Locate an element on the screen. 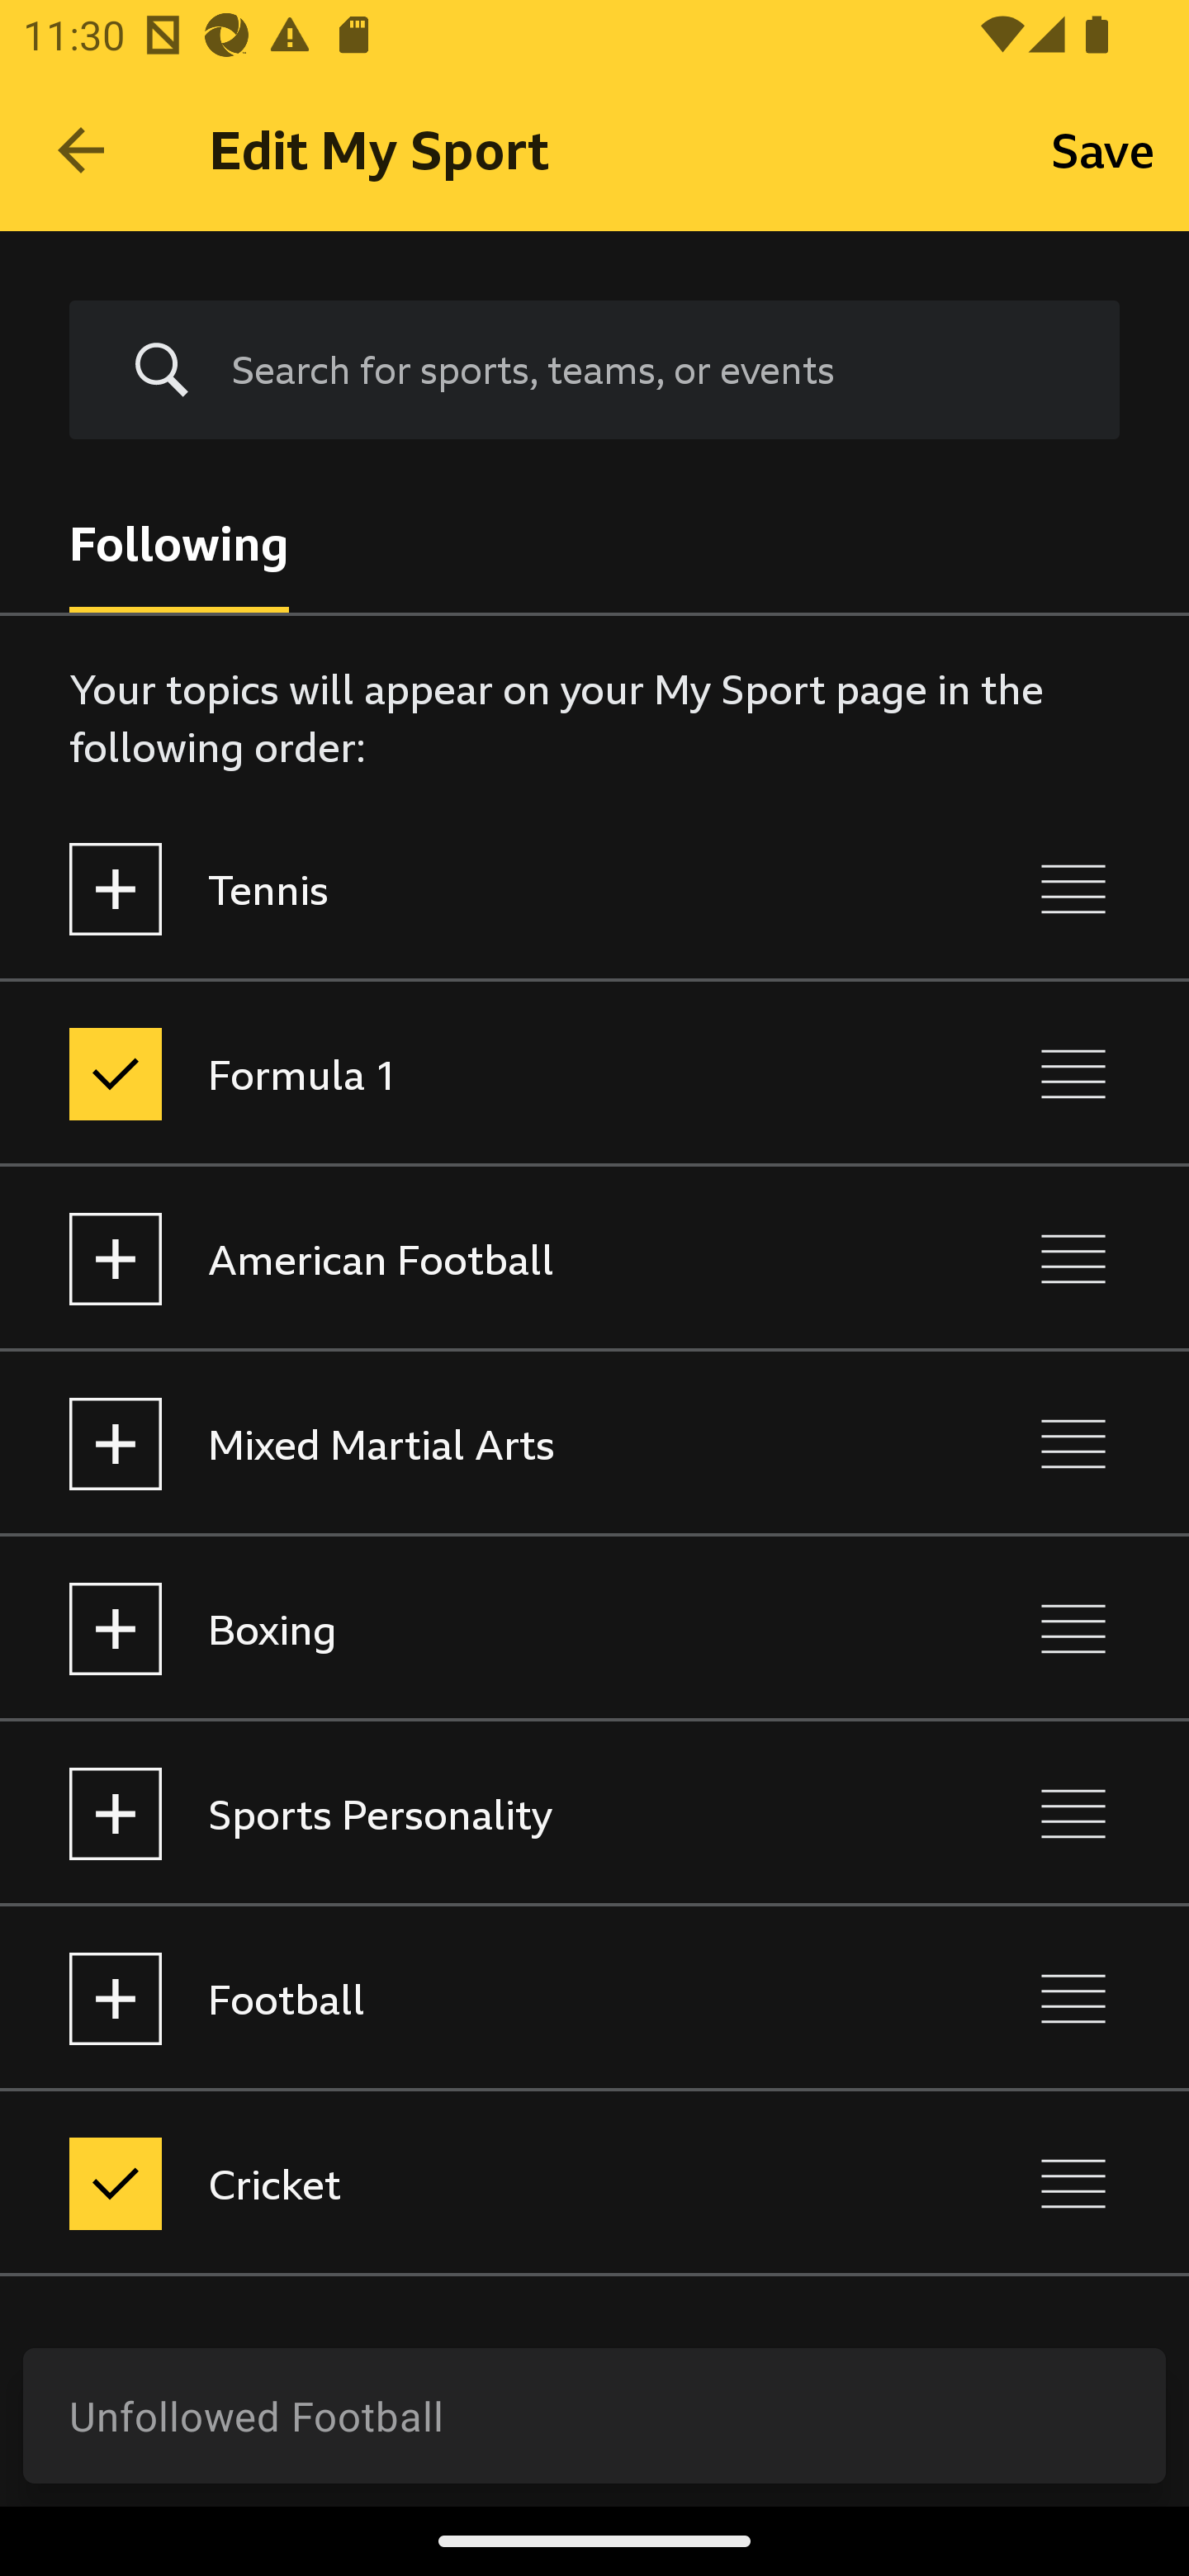 This screenshot has height=2576, width=1189. Reorder Tennis is located at coordinates (1073, 888).